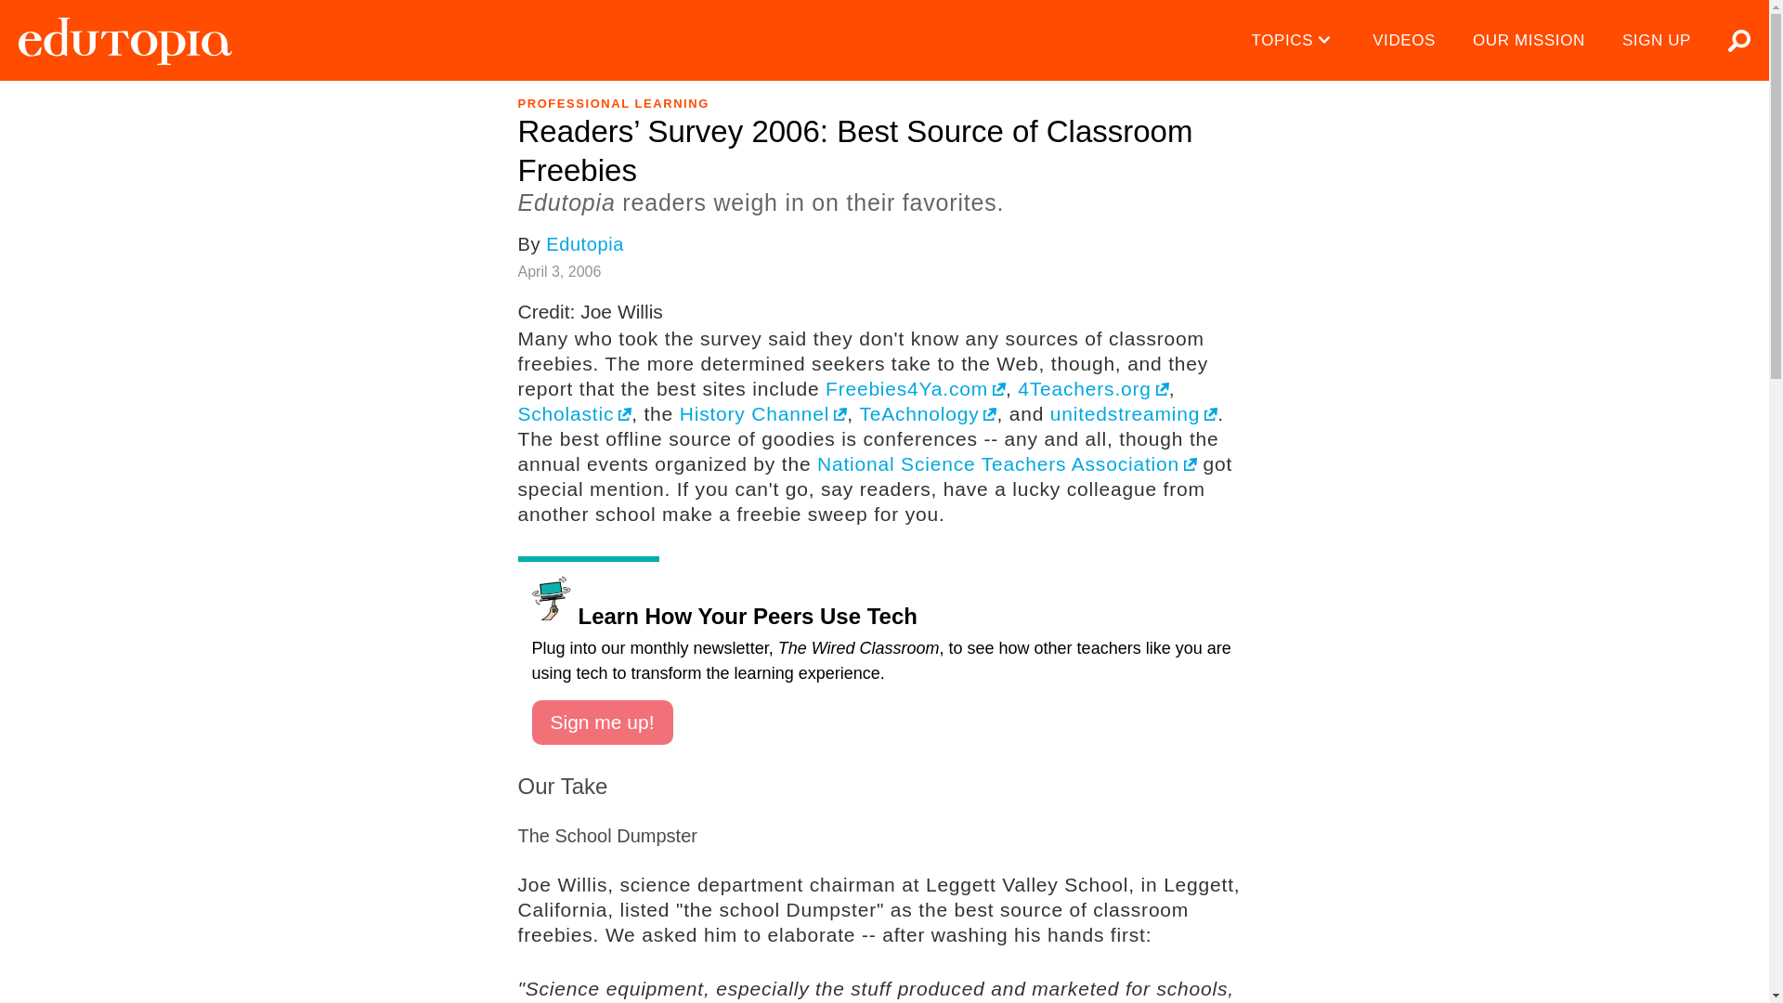 This screenshot has height=1003, width=1783. What do you see at coordinates (763, 413) in the screenshot?
I see `History Channel` at bounding box center [763, 413].